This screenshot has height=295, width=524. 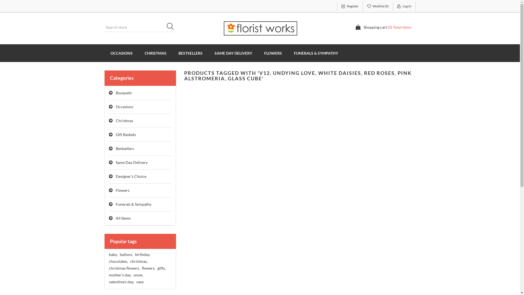 I want to click on snow,, so click(x=138, y=275).